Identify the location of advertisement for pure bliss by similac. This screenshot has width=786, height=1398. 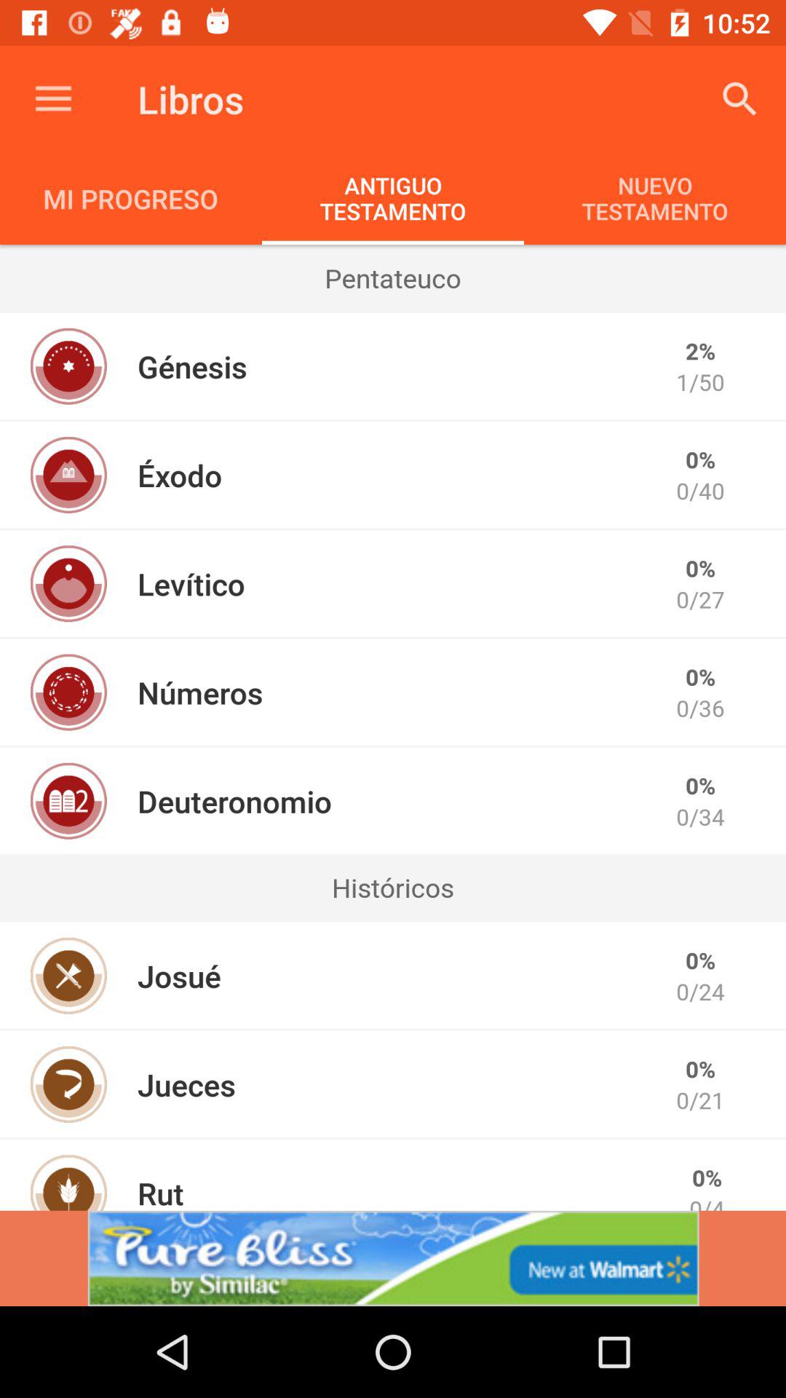
(393, 1258).